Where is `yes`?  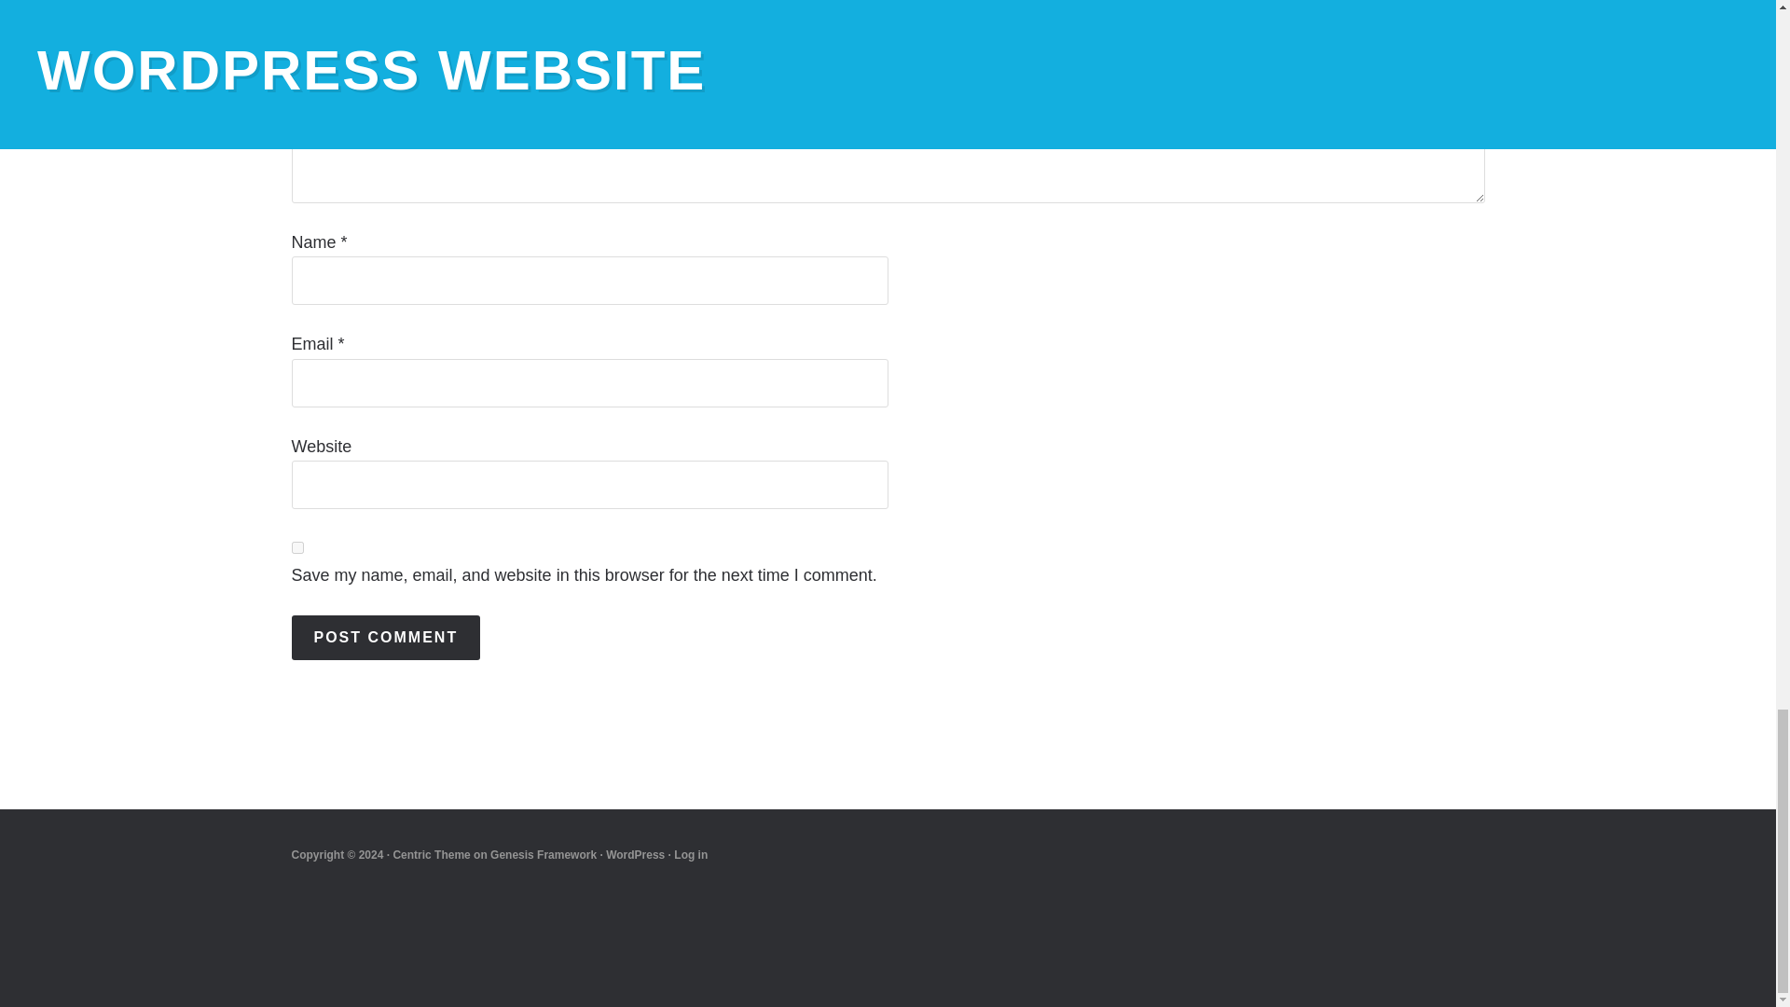 yes is located at coordinates (296, 548).